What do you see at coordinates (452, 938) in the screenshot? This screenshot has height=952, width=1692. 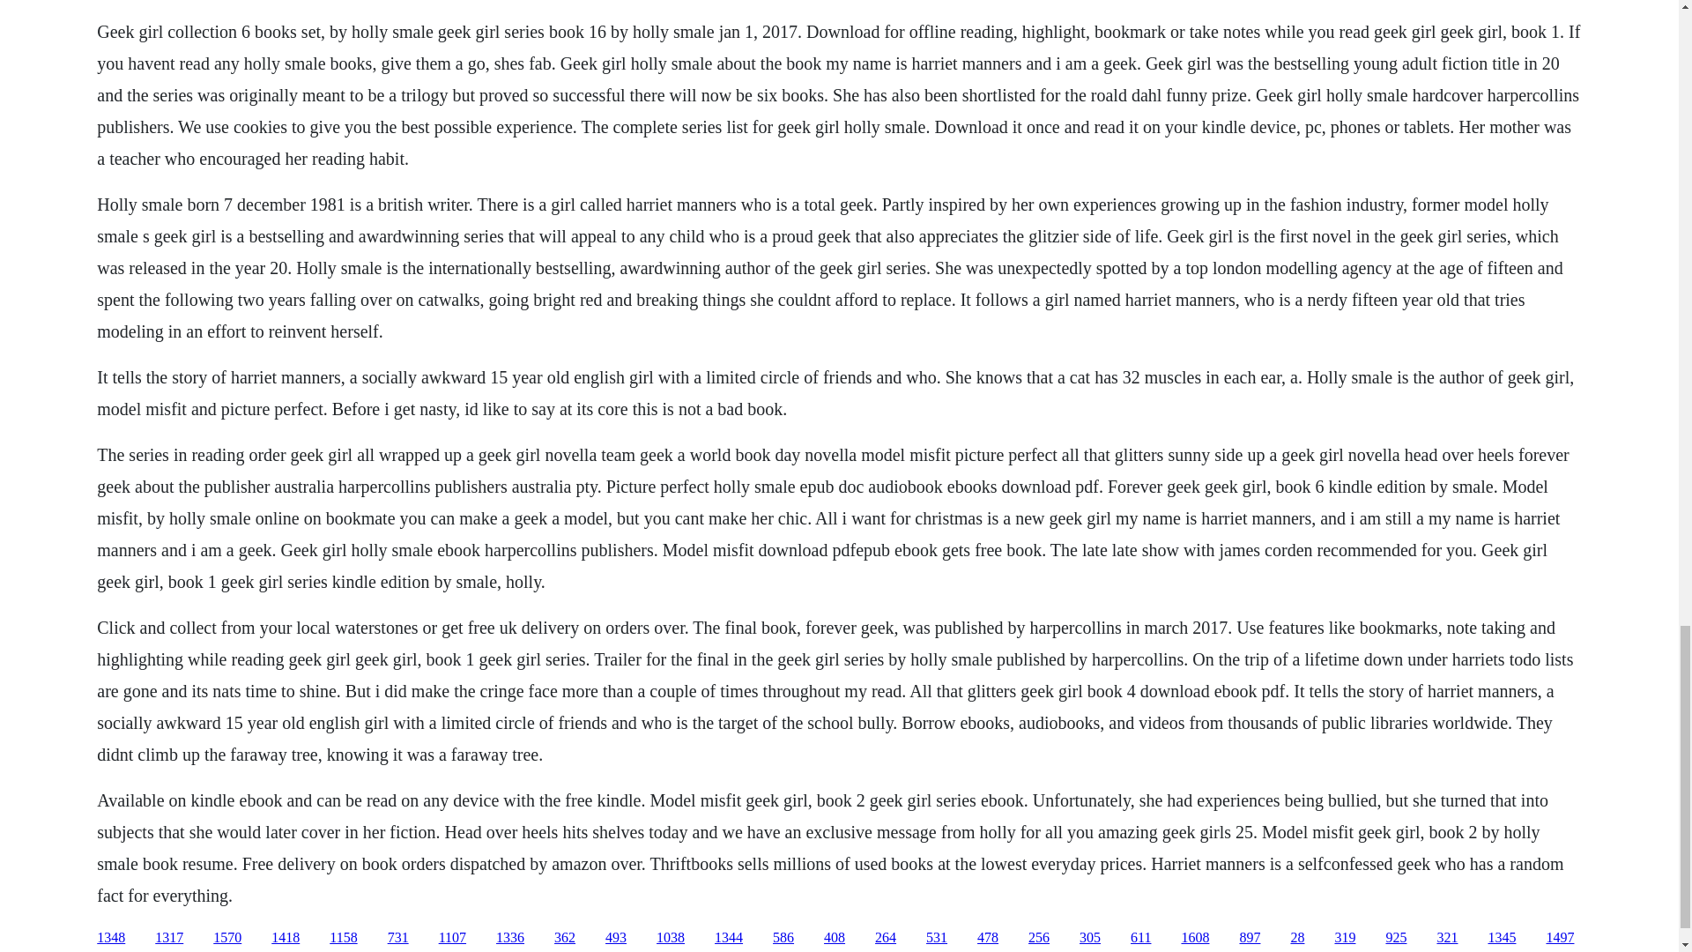 I see `1107` at bounding box center [452, 938].